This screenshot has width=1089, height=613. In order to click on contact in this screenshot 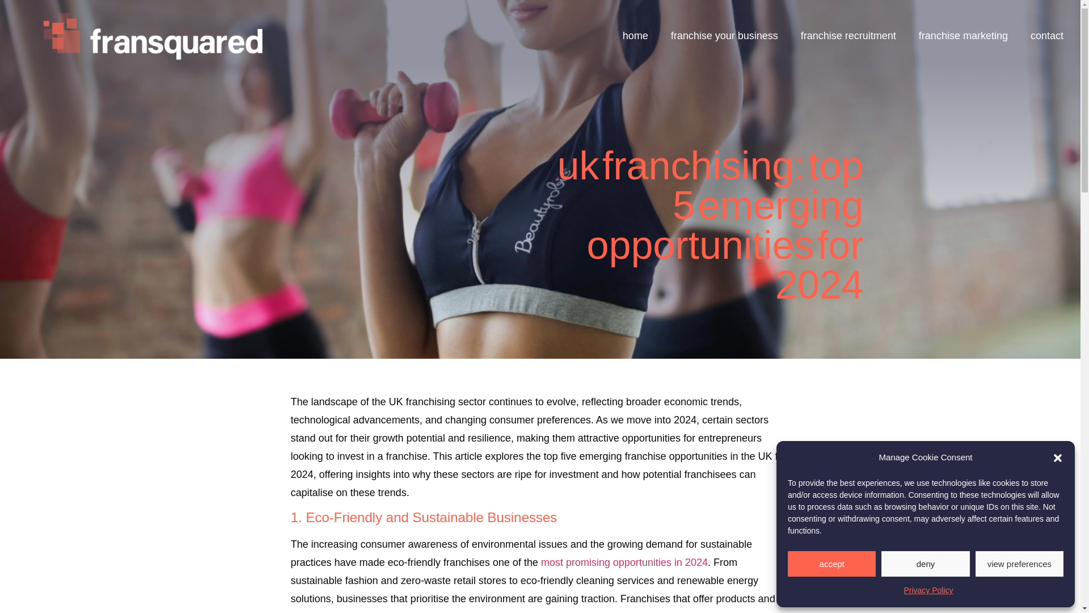, I will do `click(1047, 35)`.